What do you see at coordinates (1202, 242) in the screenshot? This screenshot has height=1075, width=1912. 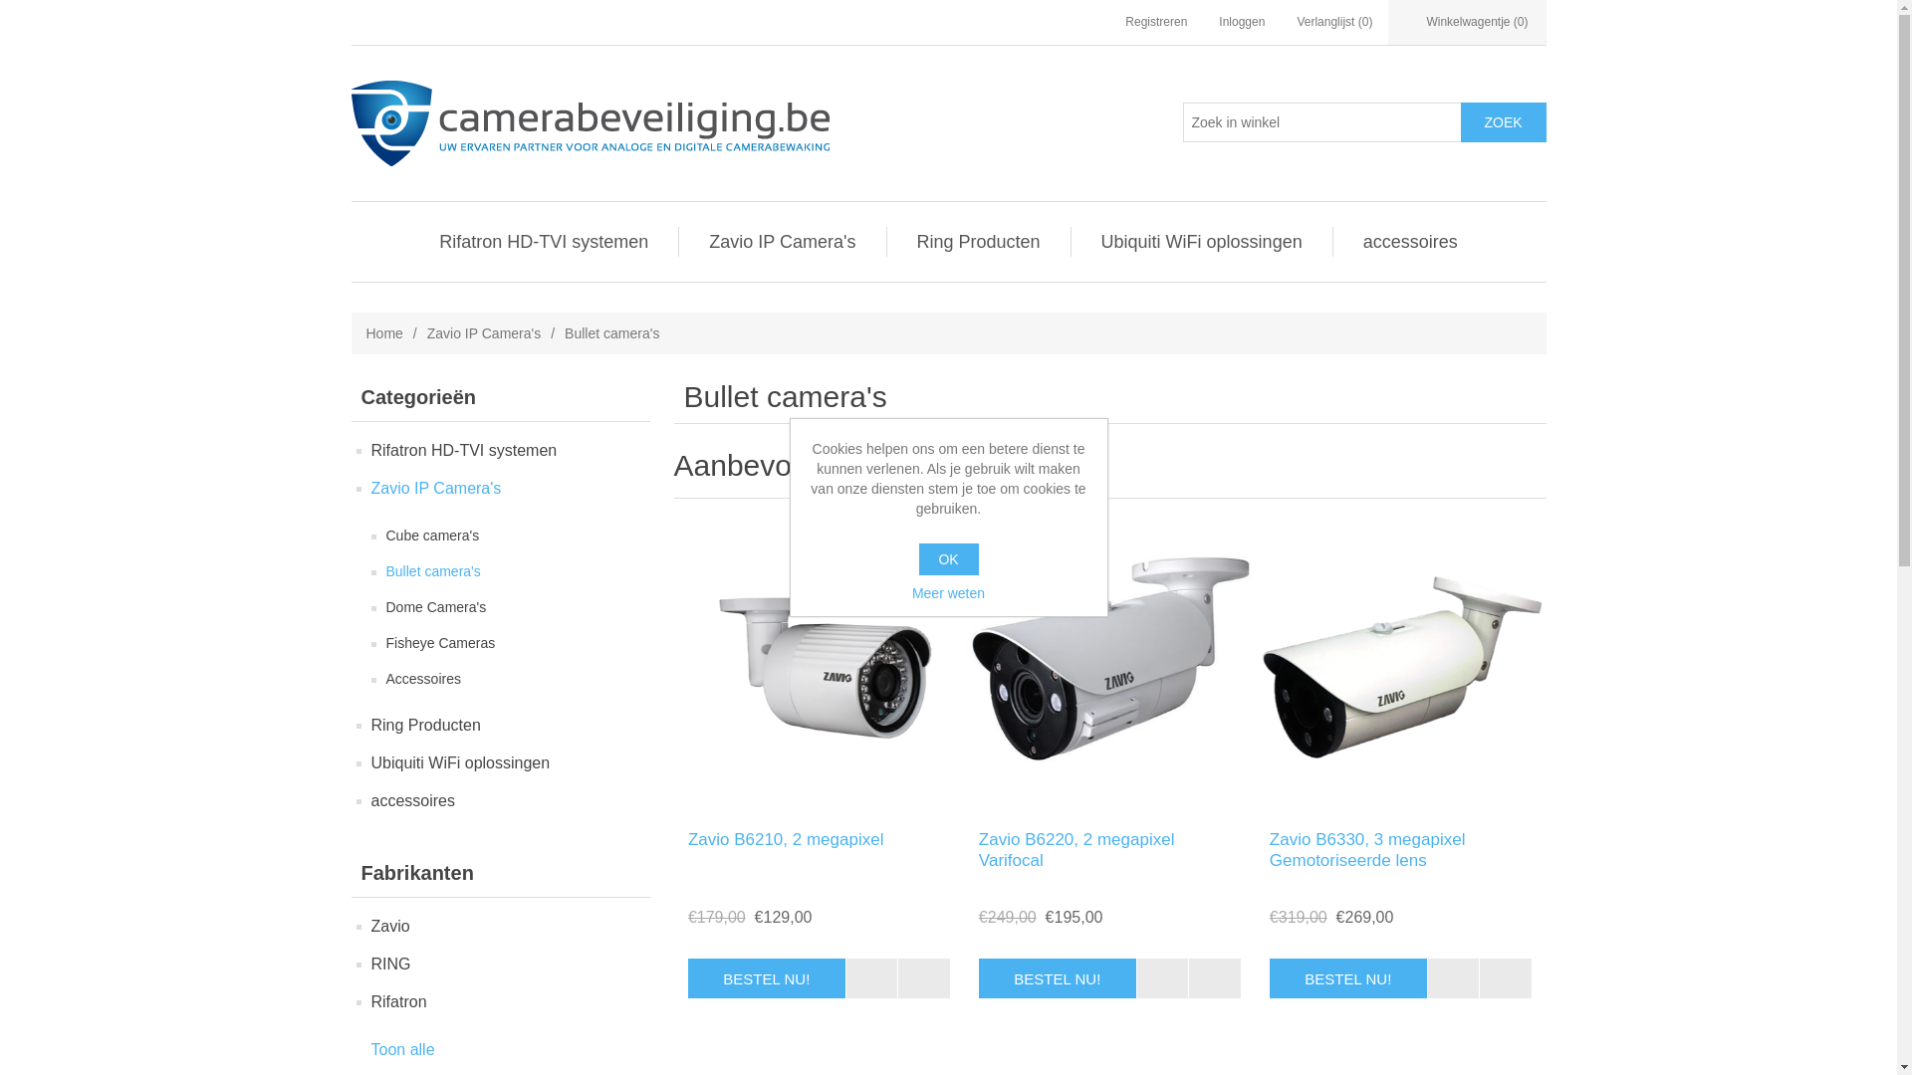 I see `Ubiquiti WiFi oplossingen` at bounding box center [1202, 242].